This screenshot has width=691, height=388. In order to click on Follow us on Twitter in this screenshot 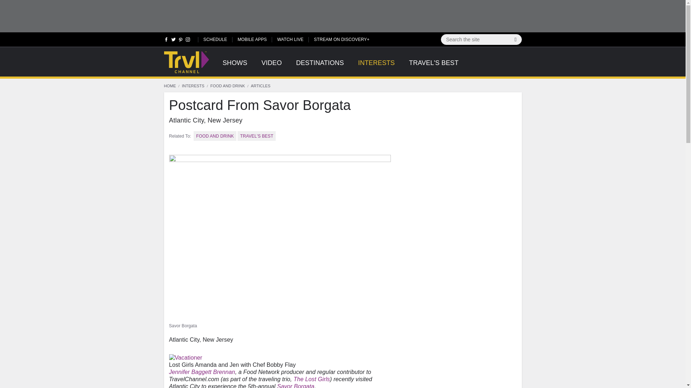, I will do `click(173, 41)`.